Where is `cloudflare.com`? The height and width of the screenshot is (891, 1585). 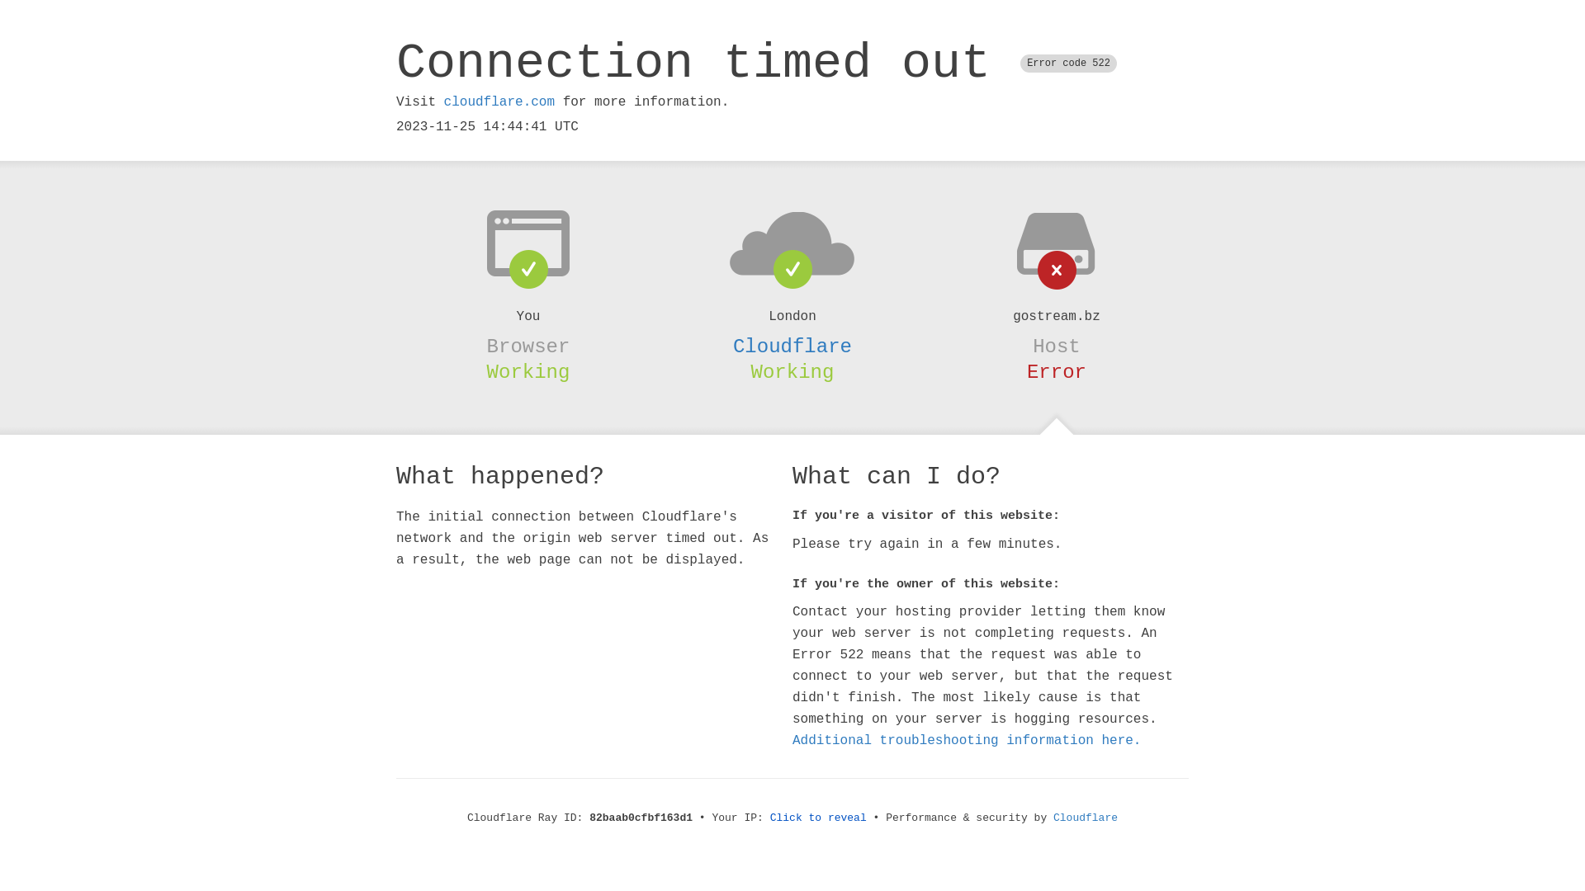
cloudflare.com is located at coordinates (499, 102).